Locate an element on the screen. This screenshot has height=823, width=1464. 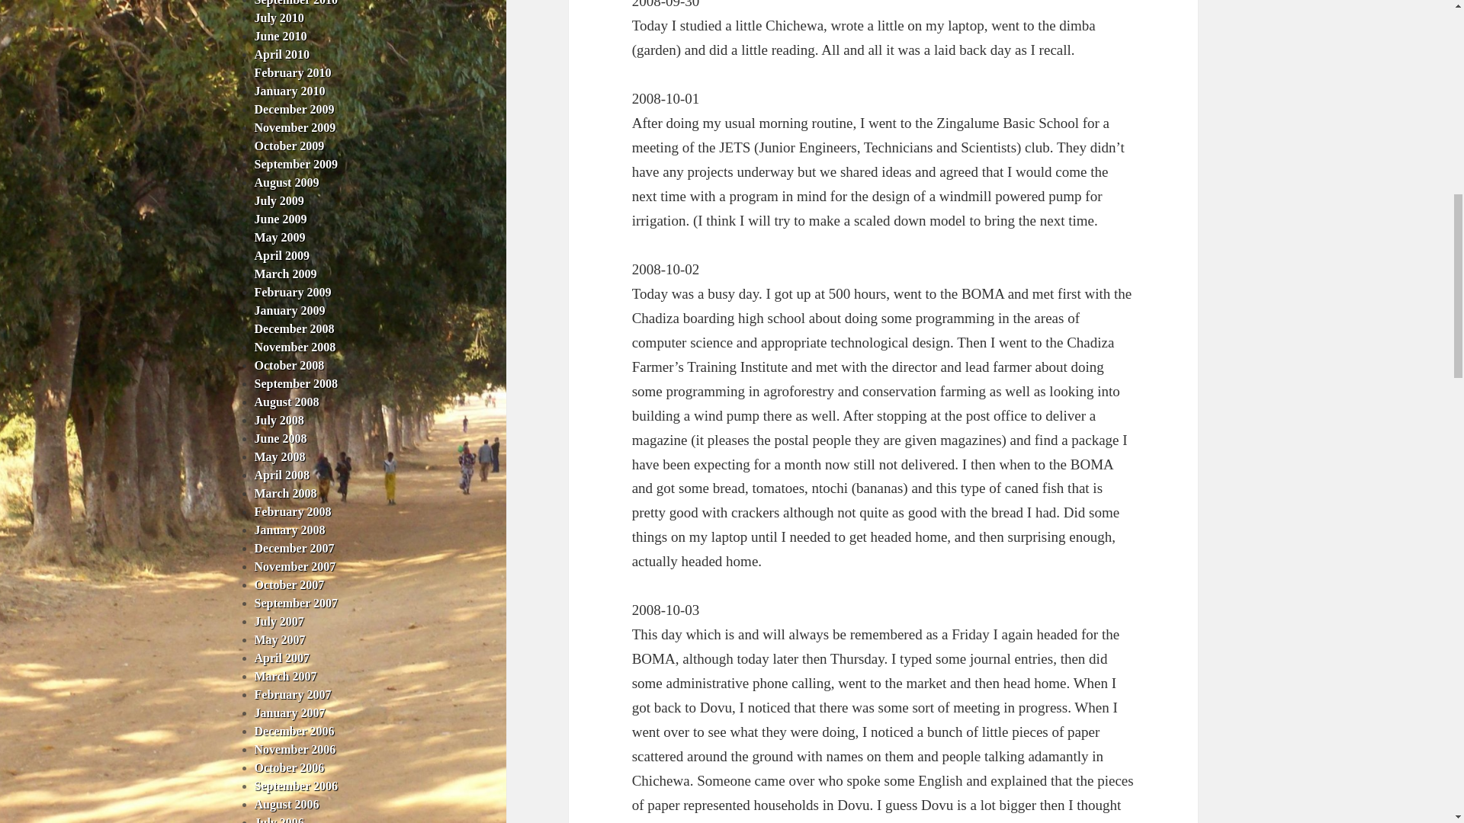
November 2009 is located at coordinates (296, 127).